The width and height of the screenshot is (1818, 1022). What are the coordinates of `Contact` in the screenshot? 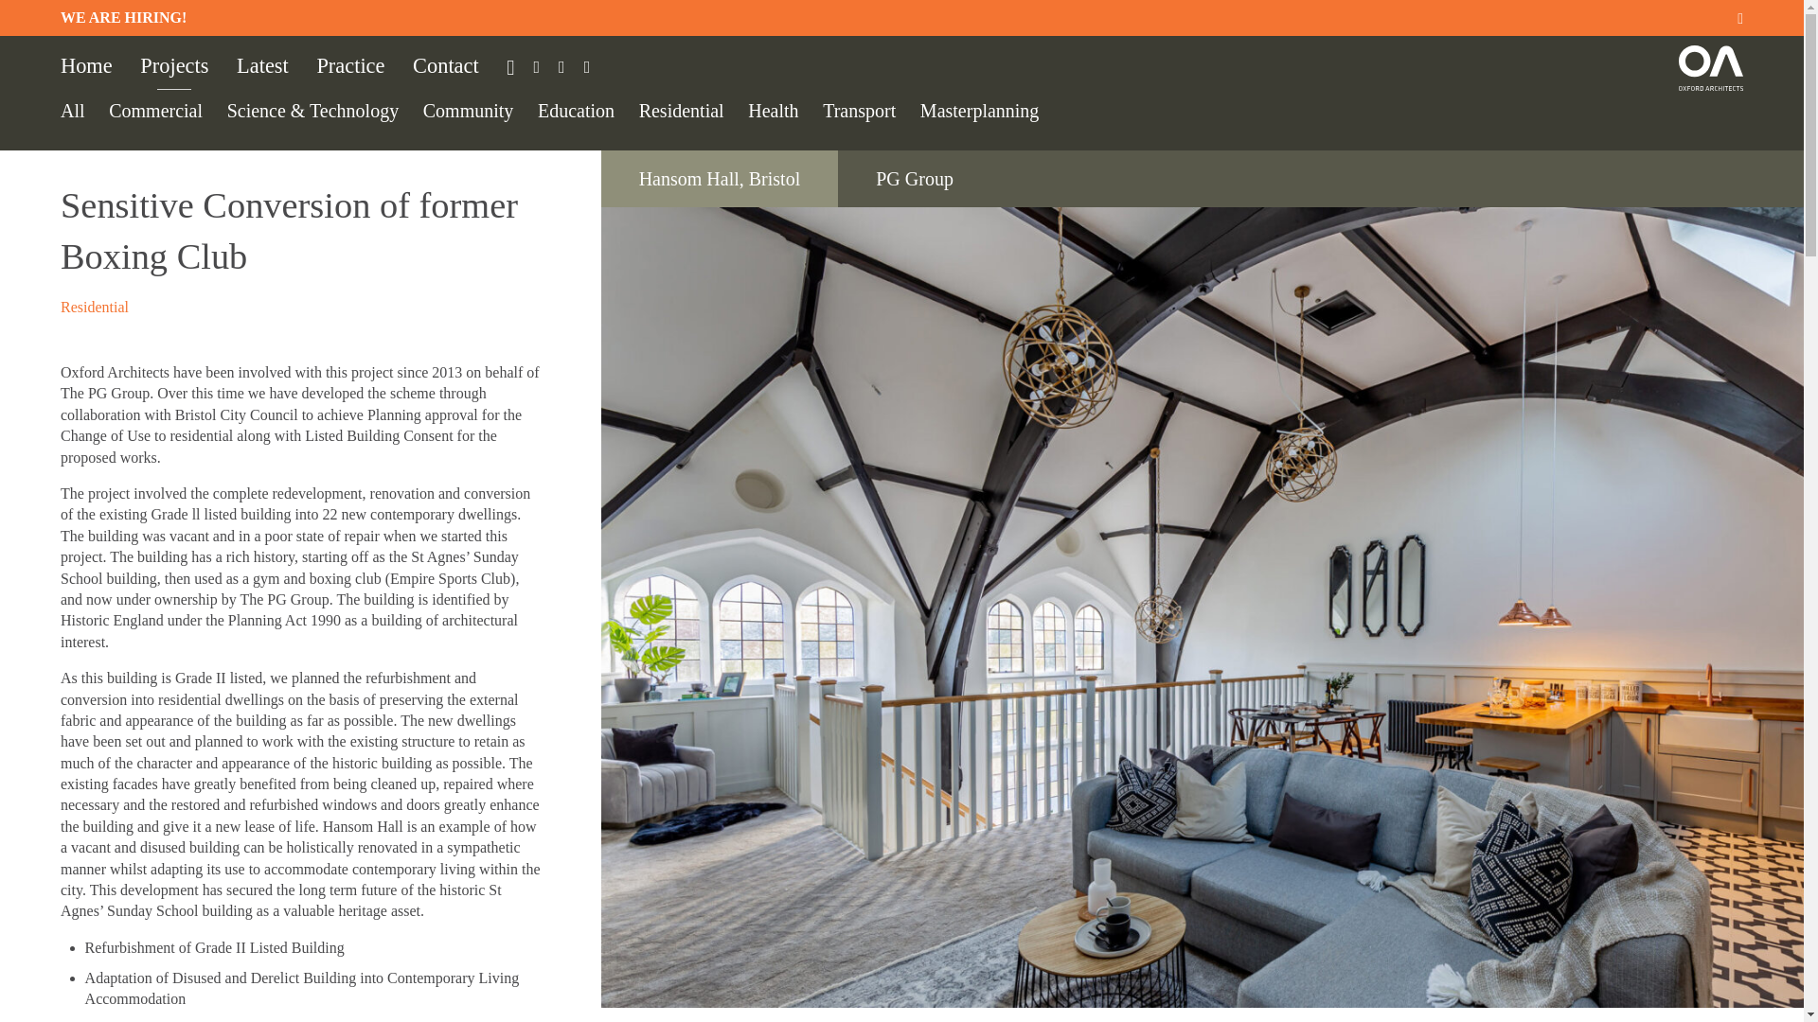 It's located at (445, 66).